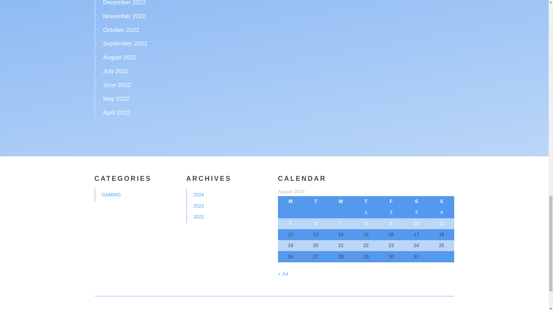  I want to click on Monday, so click(290, 202).